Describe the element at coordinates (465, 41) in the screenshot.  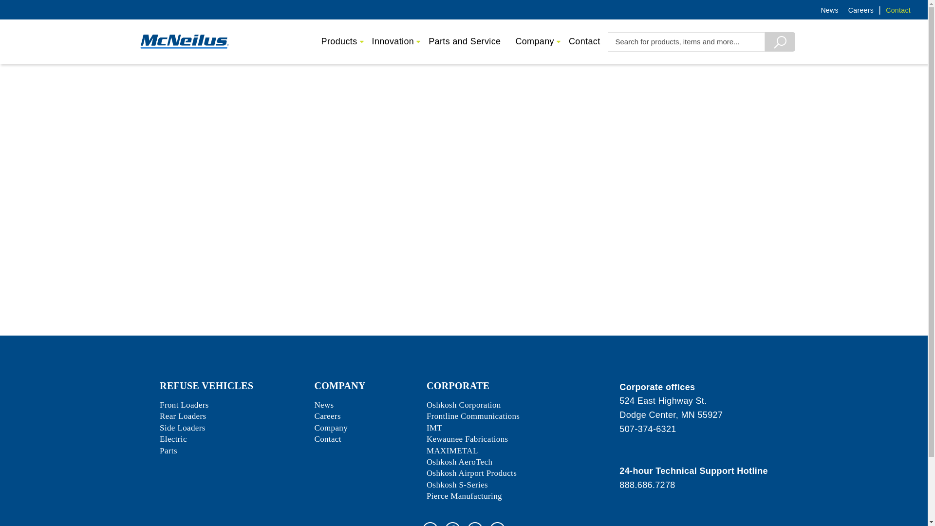
I see `Parts and Service` at that location.